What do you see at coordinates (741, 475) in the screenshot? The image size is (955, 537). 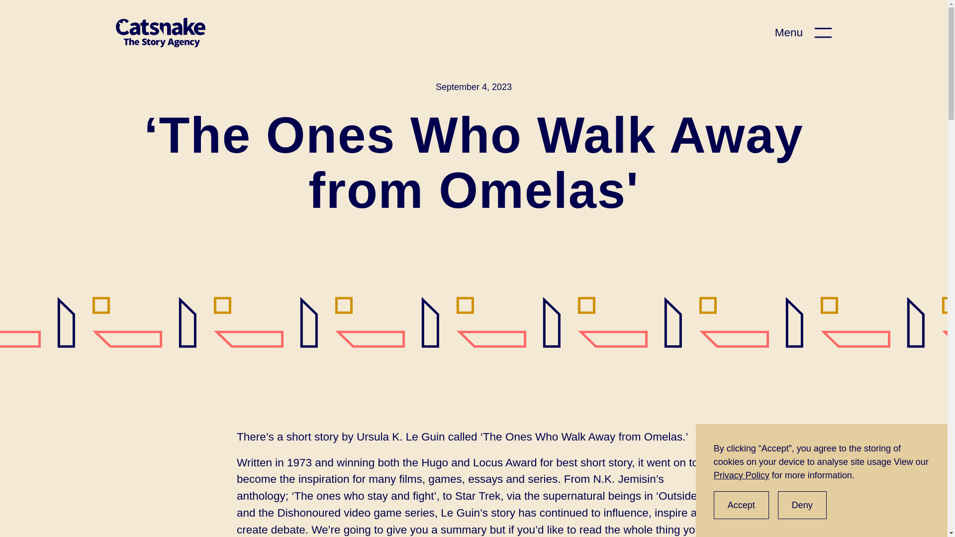 I see `Privacy Policy` at bounding box center [741, 475].